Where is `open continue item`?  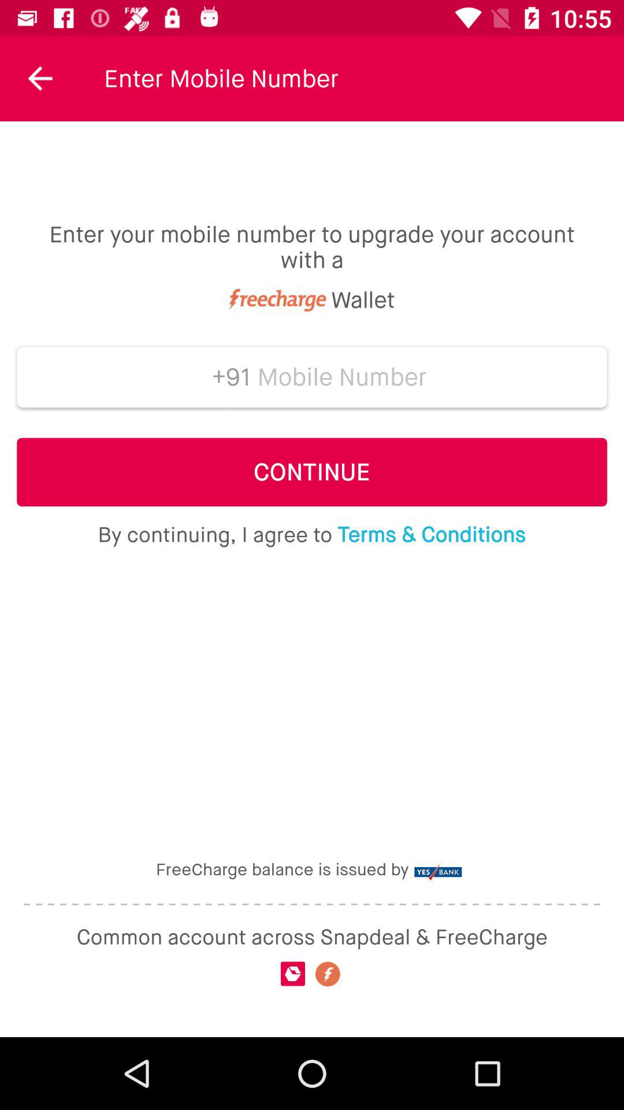 open continue item is located at coordinates (312, 472).